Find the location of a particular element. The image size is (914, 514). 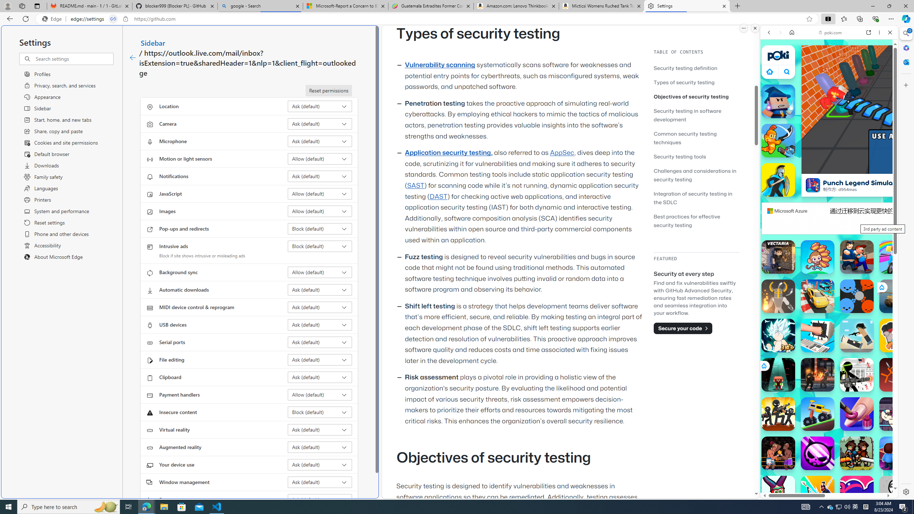

Drive Mad Drive Mad is located at coordinates (818, 414).